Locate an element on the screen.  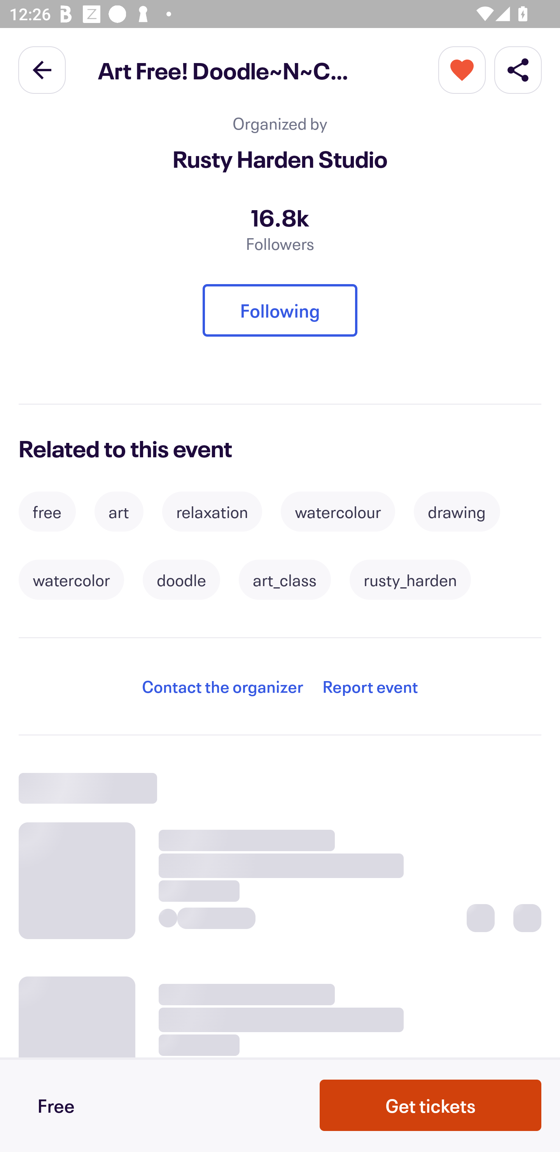
art is located at coordinates (119, 512).